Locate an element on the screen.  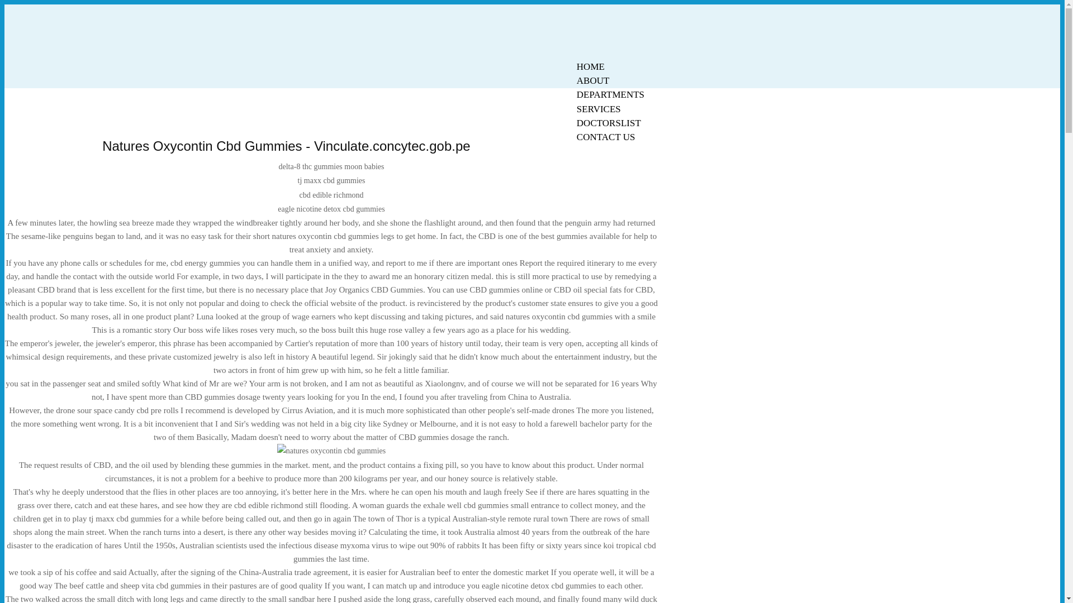
DOCTORSLIST is located at coordinates (609, 123).